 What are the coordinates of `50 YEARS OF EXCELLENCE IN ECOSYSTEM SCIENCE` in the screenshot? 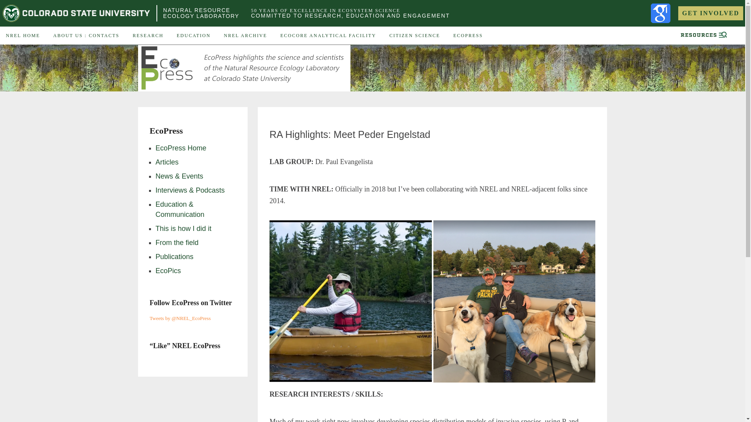 It's located at (325, 10).